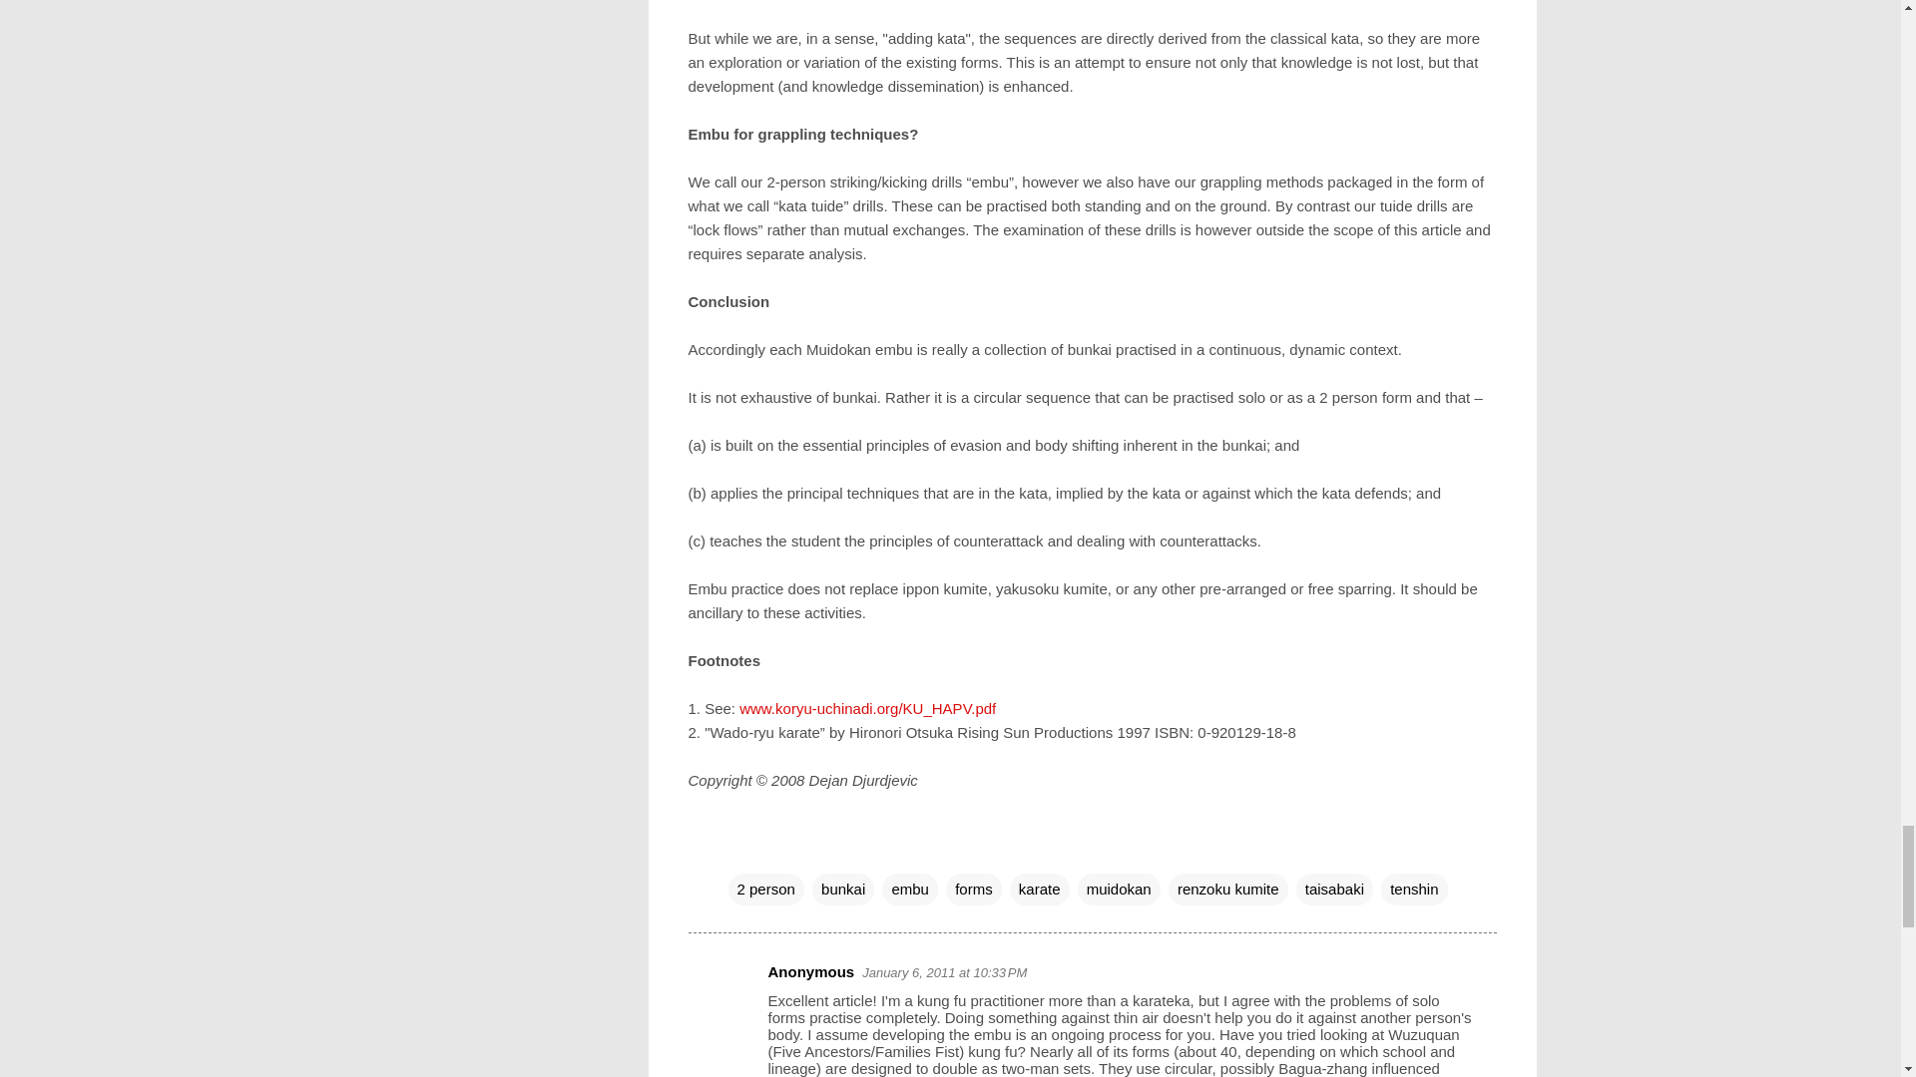 This screenshot has height=1077, width=1916. Describe the element at coordinates (1335, 890) in the screenshot. I see `taisabaki` at that location.